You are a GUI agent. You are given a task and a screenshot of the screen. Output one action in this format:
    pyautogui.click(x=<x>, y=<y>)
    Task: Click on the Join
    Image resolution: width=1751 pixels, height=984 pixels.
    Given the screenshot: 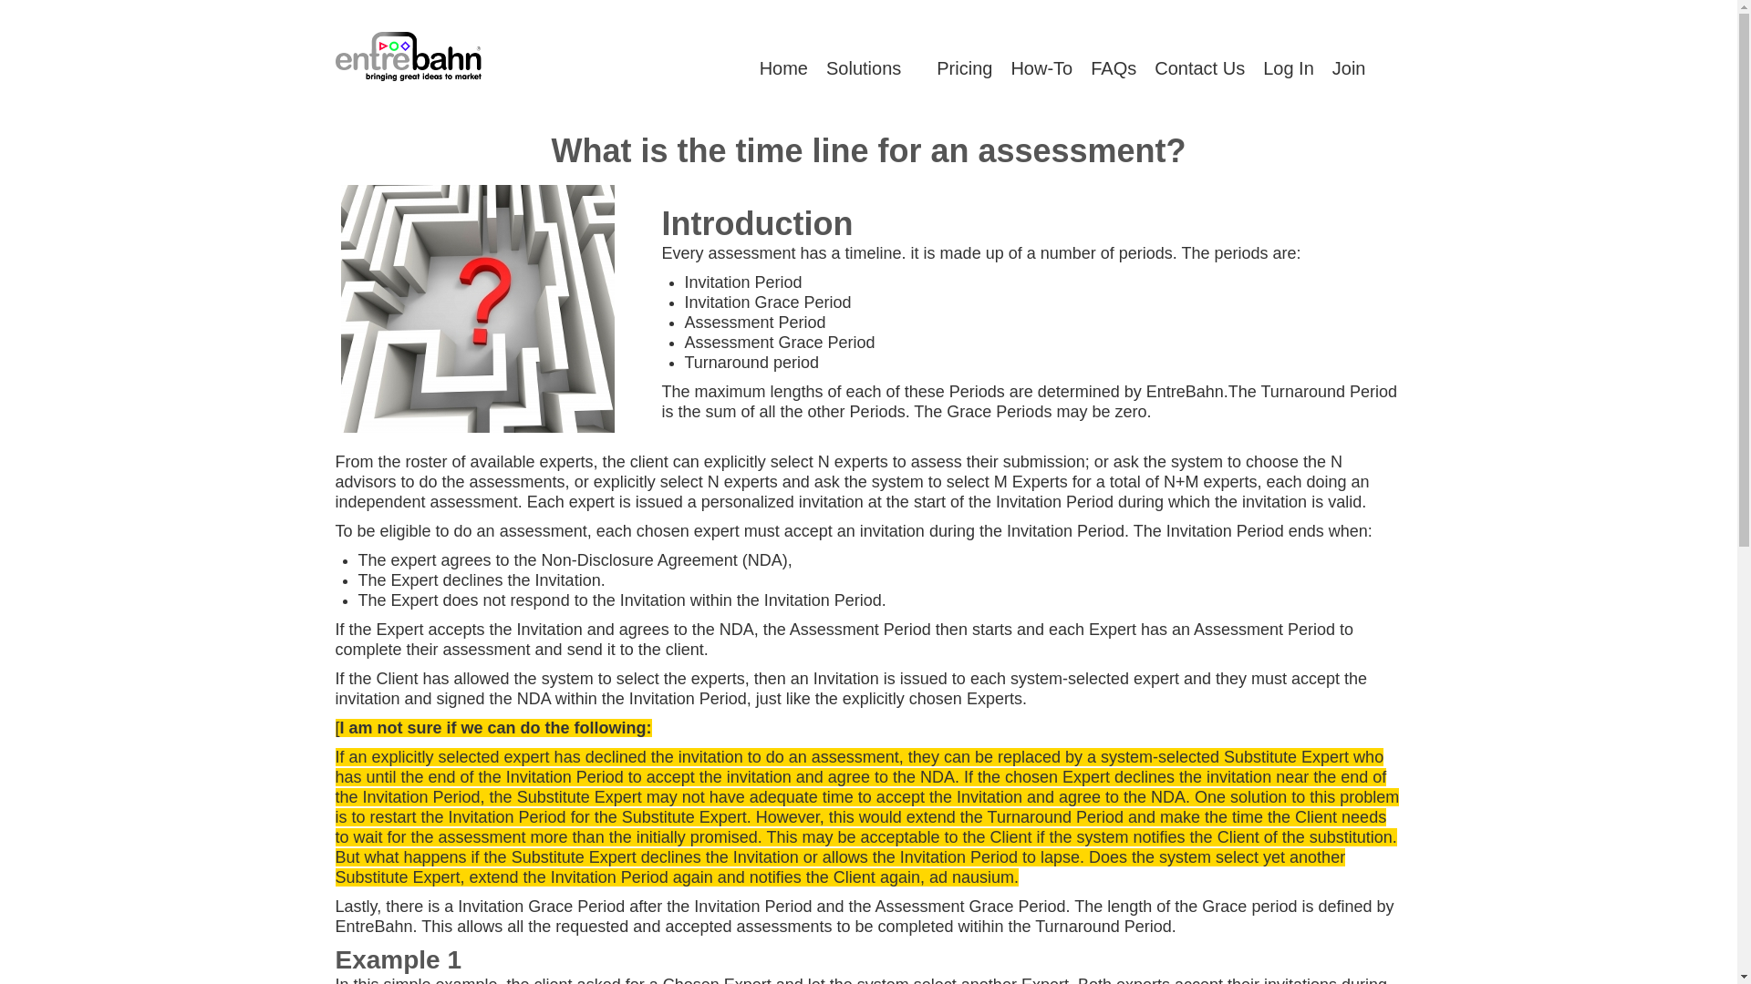 What is the action you would take?
    pyautogui.click(x=1349, y=69)
    